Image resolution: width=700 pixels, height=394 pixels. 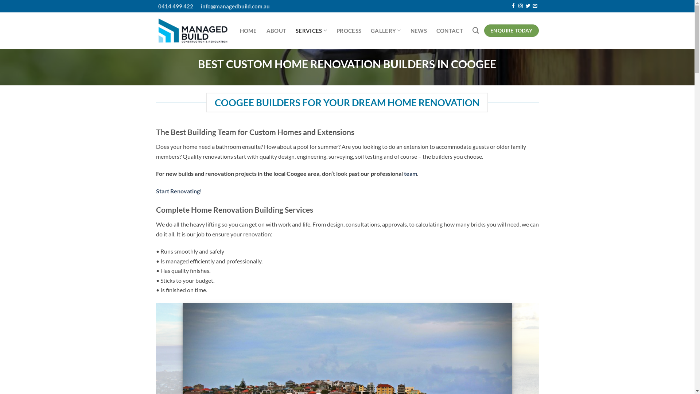 What do you see at coordinates (276, 31) in the screenshot?
I see `ABOUT` at bounding box center [276, 31].